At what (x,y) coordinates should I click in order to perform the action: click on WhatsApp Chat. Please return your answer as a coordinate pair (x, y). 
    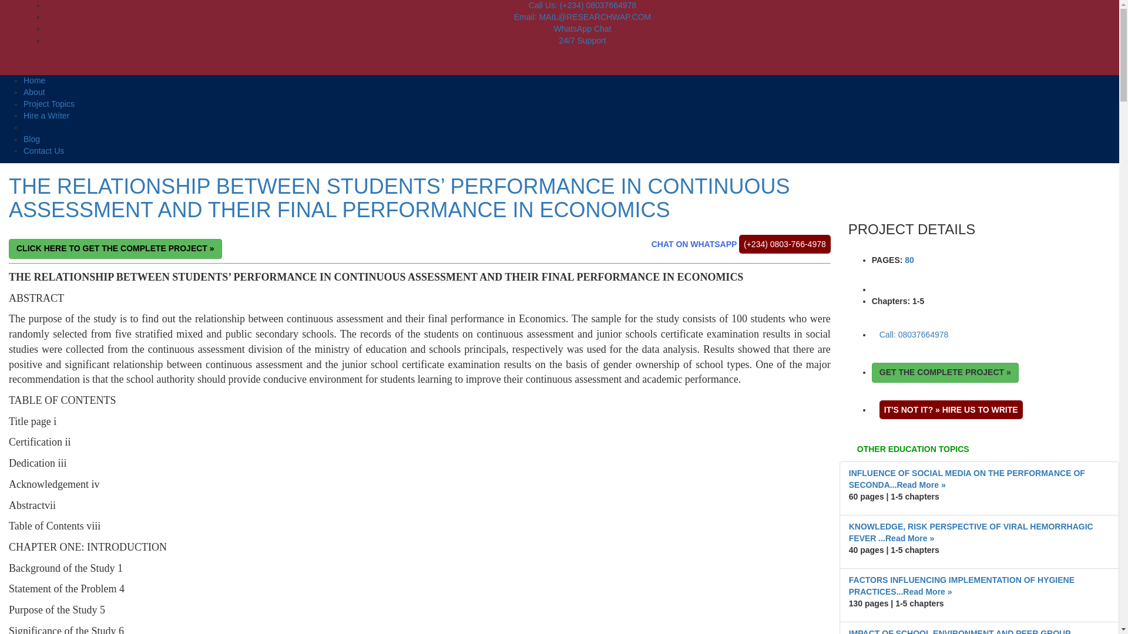
    Looking at the image, I should click on (582, 29).